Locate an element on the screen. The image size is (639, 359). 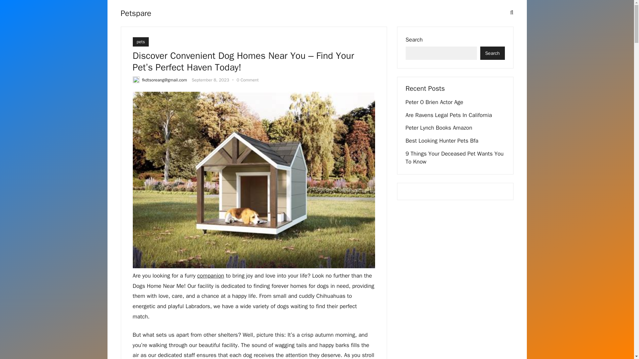
0 Comment is located at coordinates (248, 80).